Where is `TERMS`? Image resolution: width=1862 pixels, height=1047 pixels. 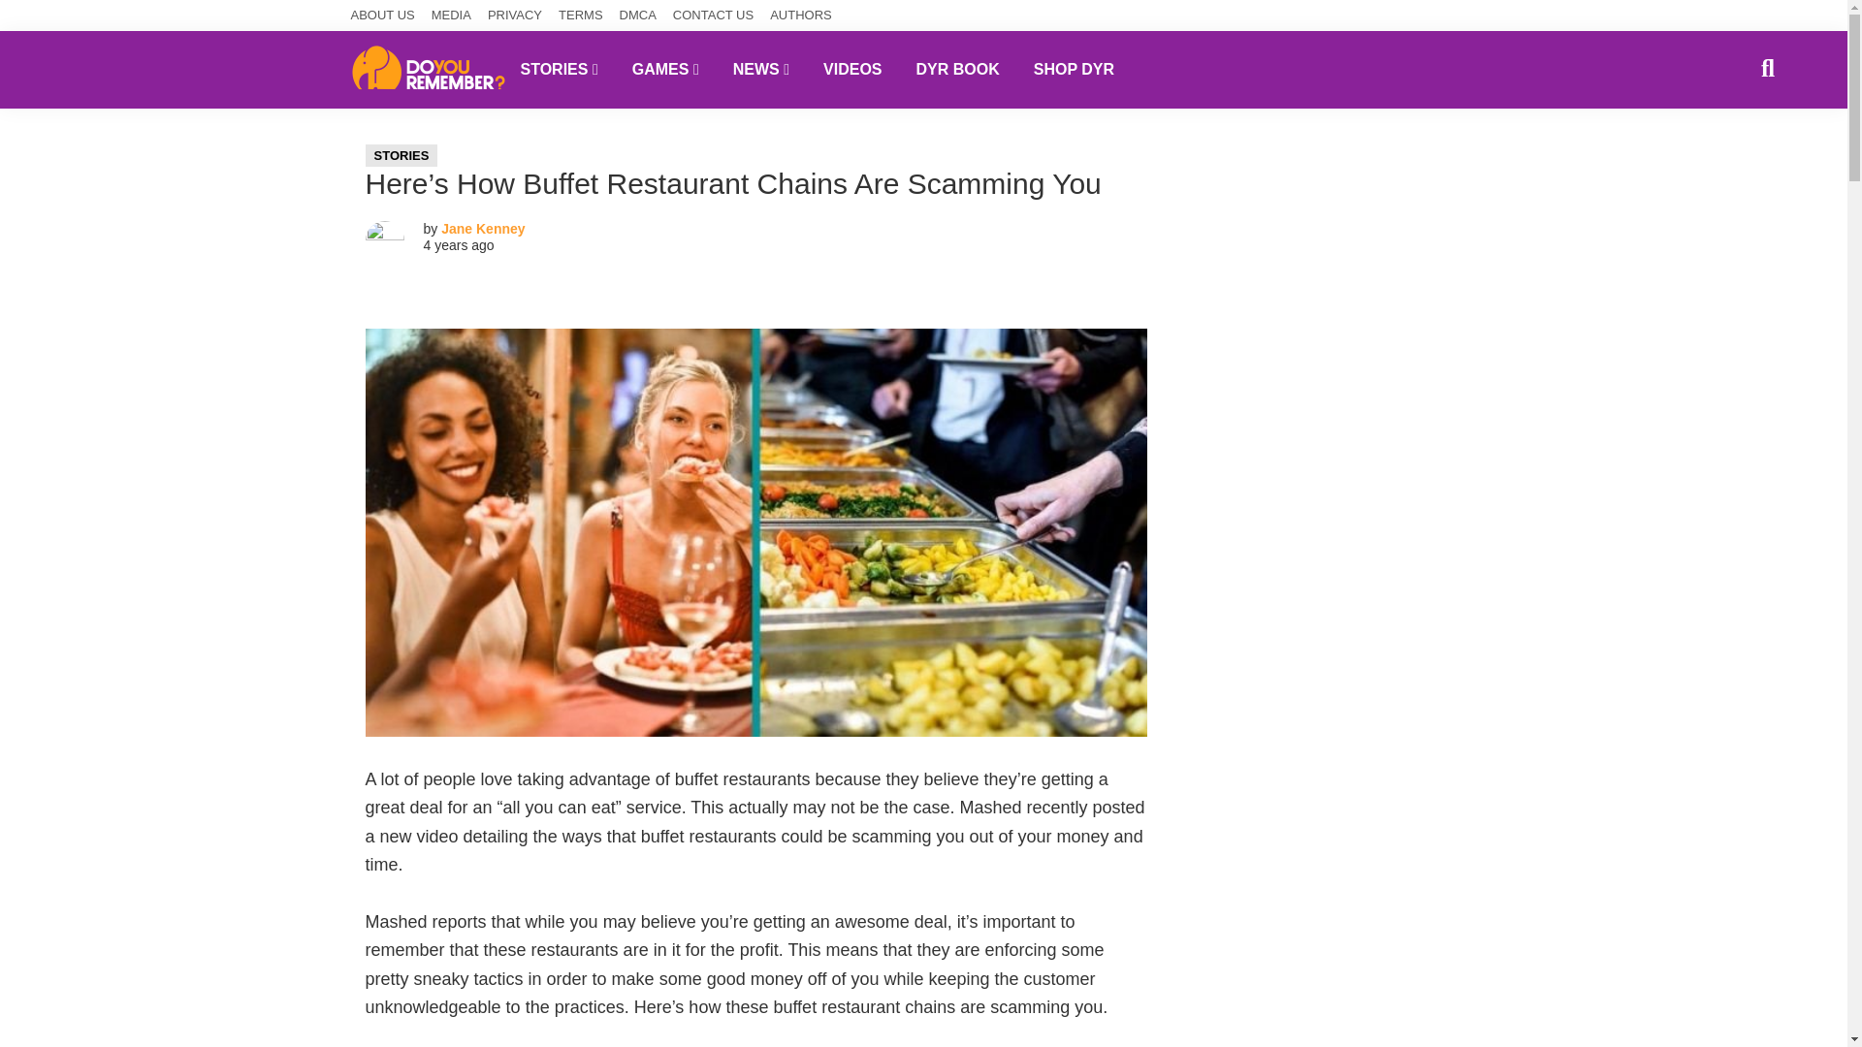 TERMS is located at coordinates (581, 16).